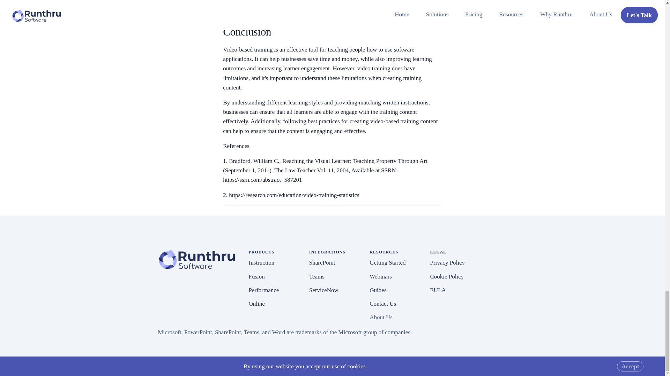 This screenshot has width=670, height=376. What do you see at coordinates (323, 290) in the screenshot?
I see `ServiceNow` at bounding box center [323, 290].